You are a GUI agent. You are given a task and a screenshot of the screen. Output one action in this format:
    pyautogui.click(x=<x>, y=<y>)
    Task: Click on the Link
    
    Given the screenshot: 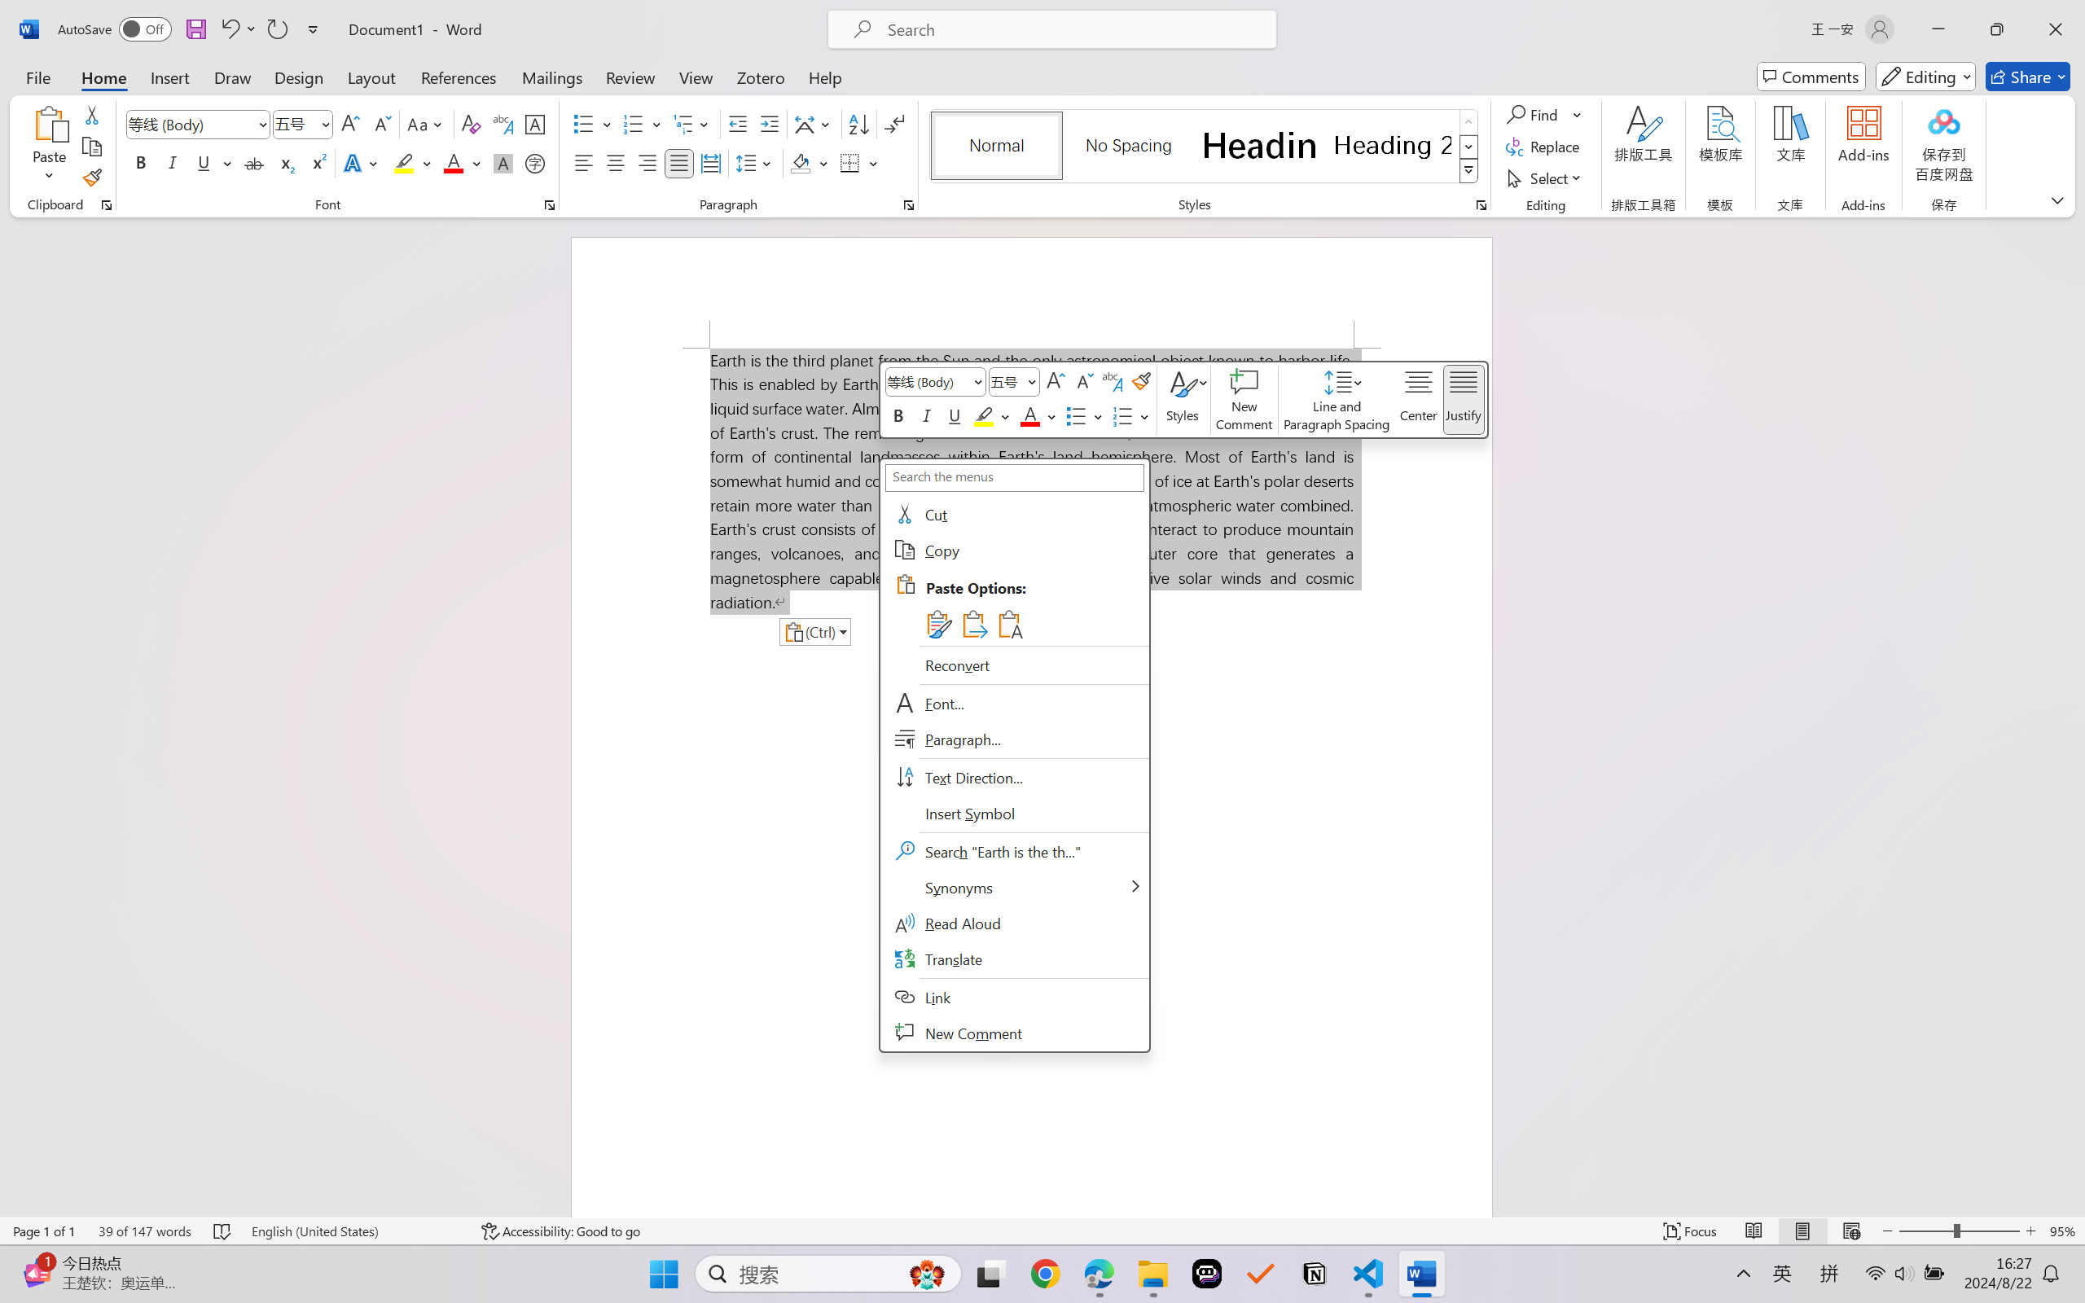 What is the action you would take?
    pyautogui.click(x=1014, y=997)
    